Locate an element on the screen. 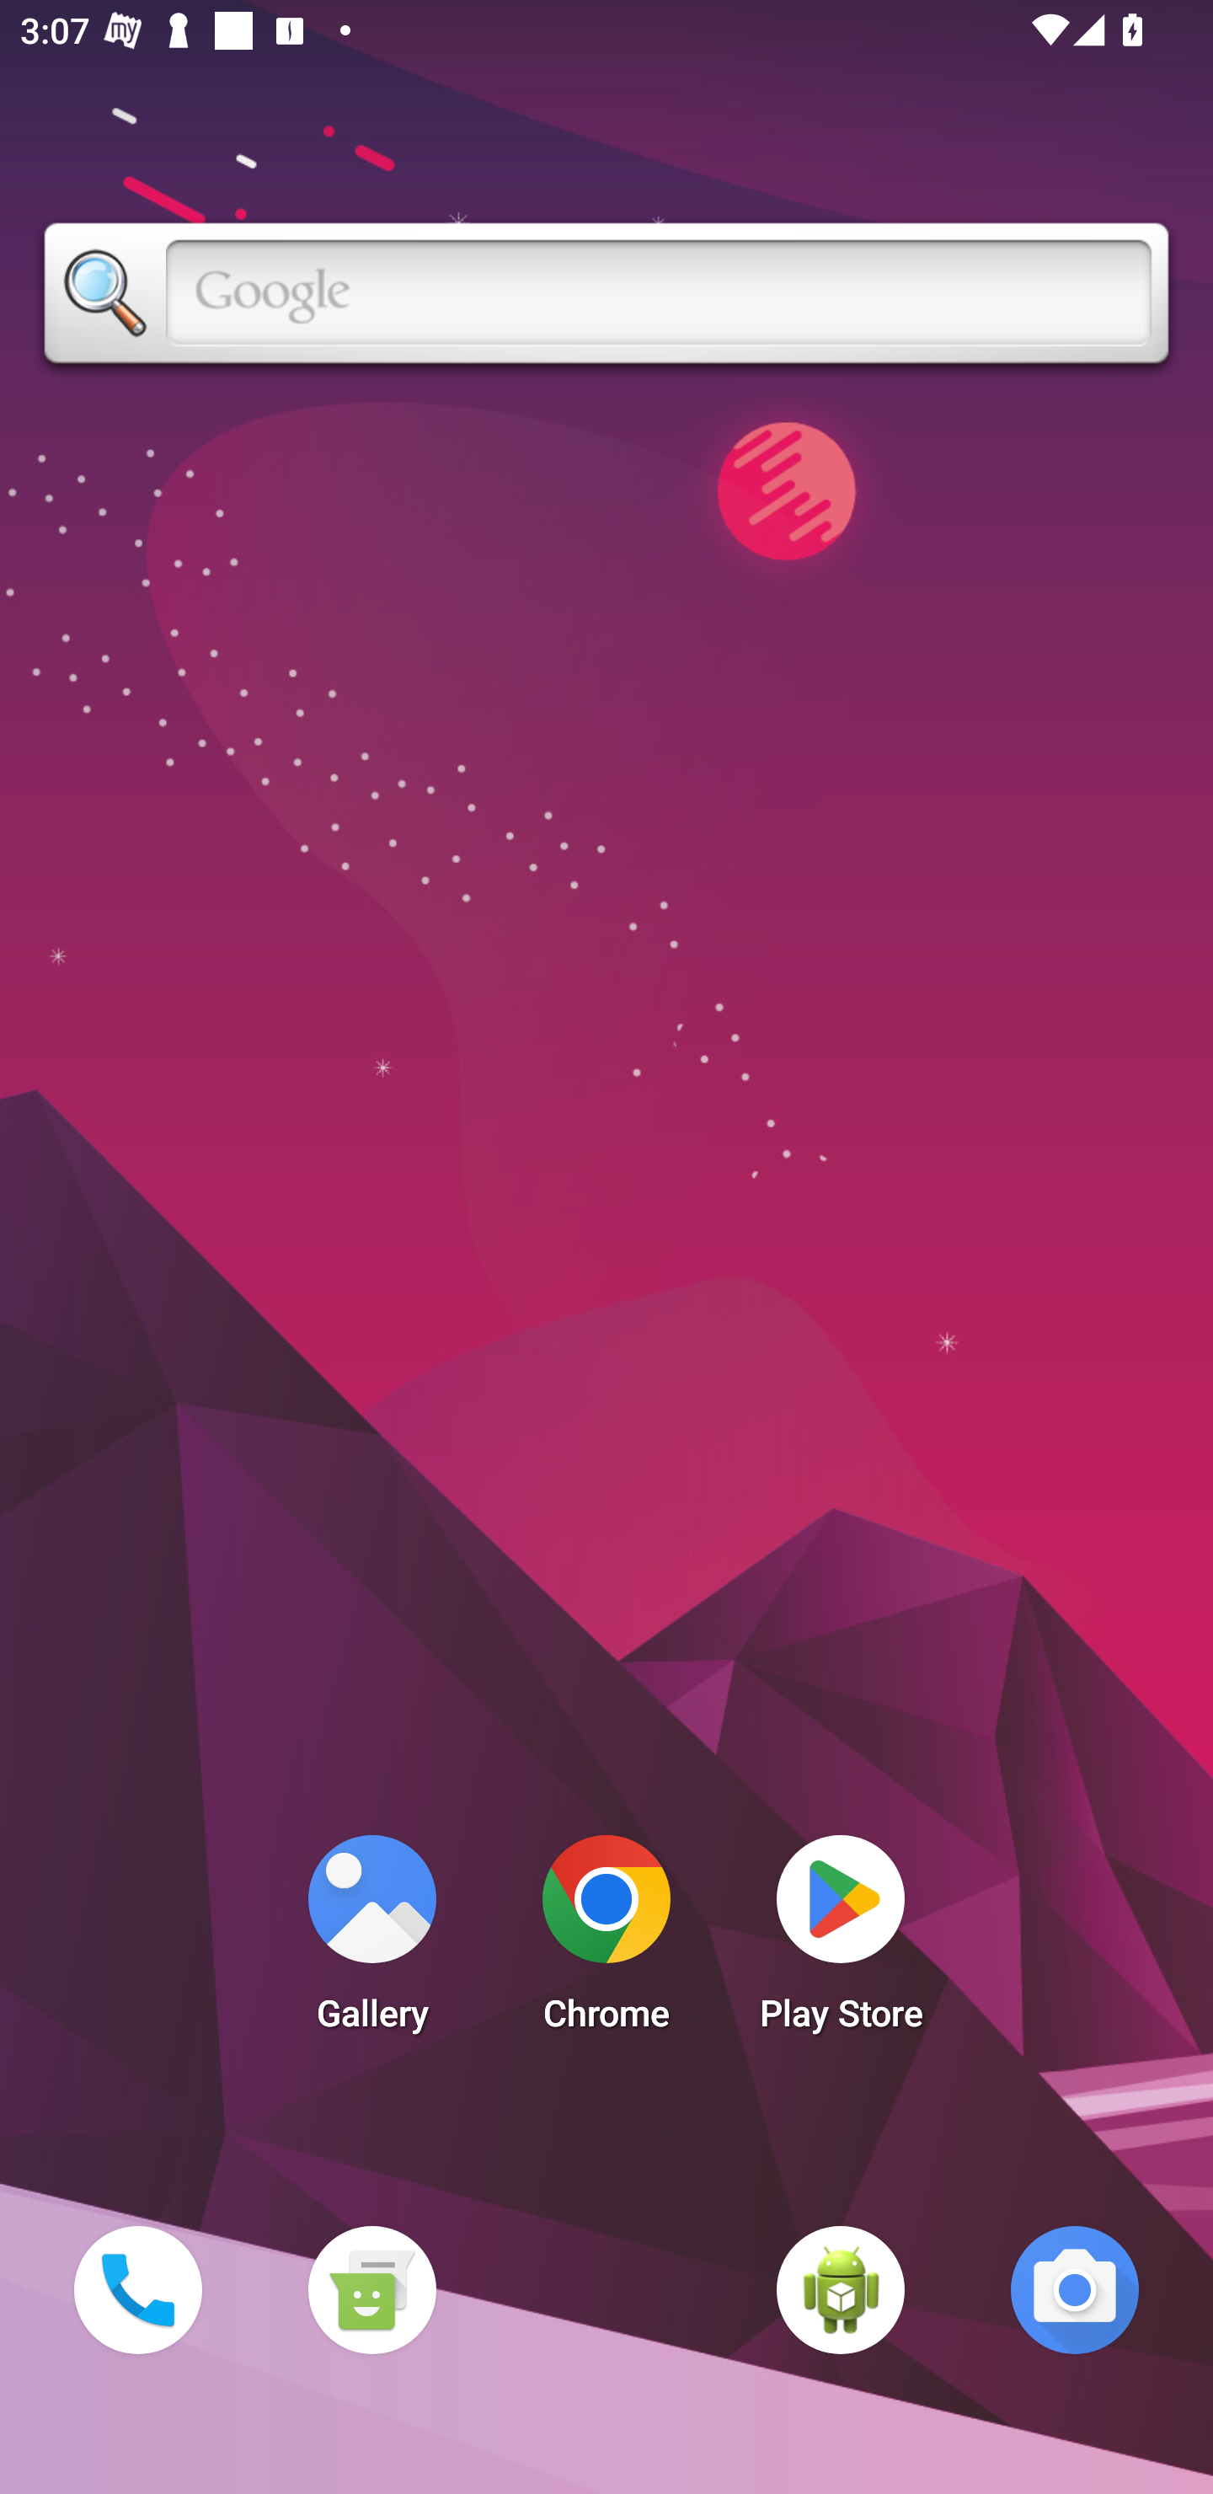  WebView Browser Tester is located at coordinates (841, 2289).